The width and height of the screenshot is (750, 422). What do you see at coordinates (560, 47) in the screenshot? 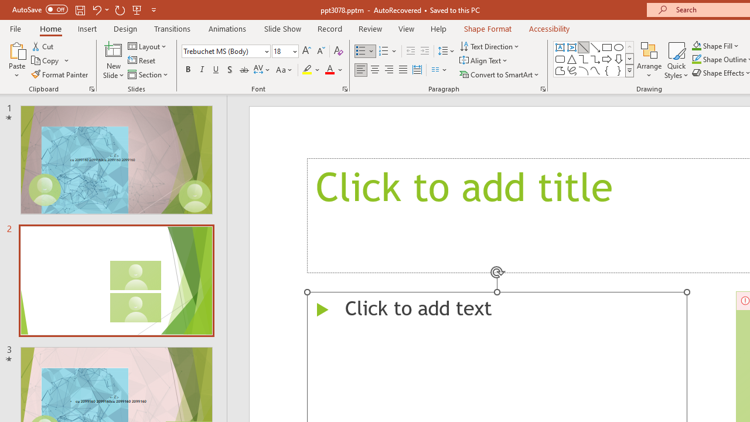
I see `Text Box` at bounding box center [560, 47].